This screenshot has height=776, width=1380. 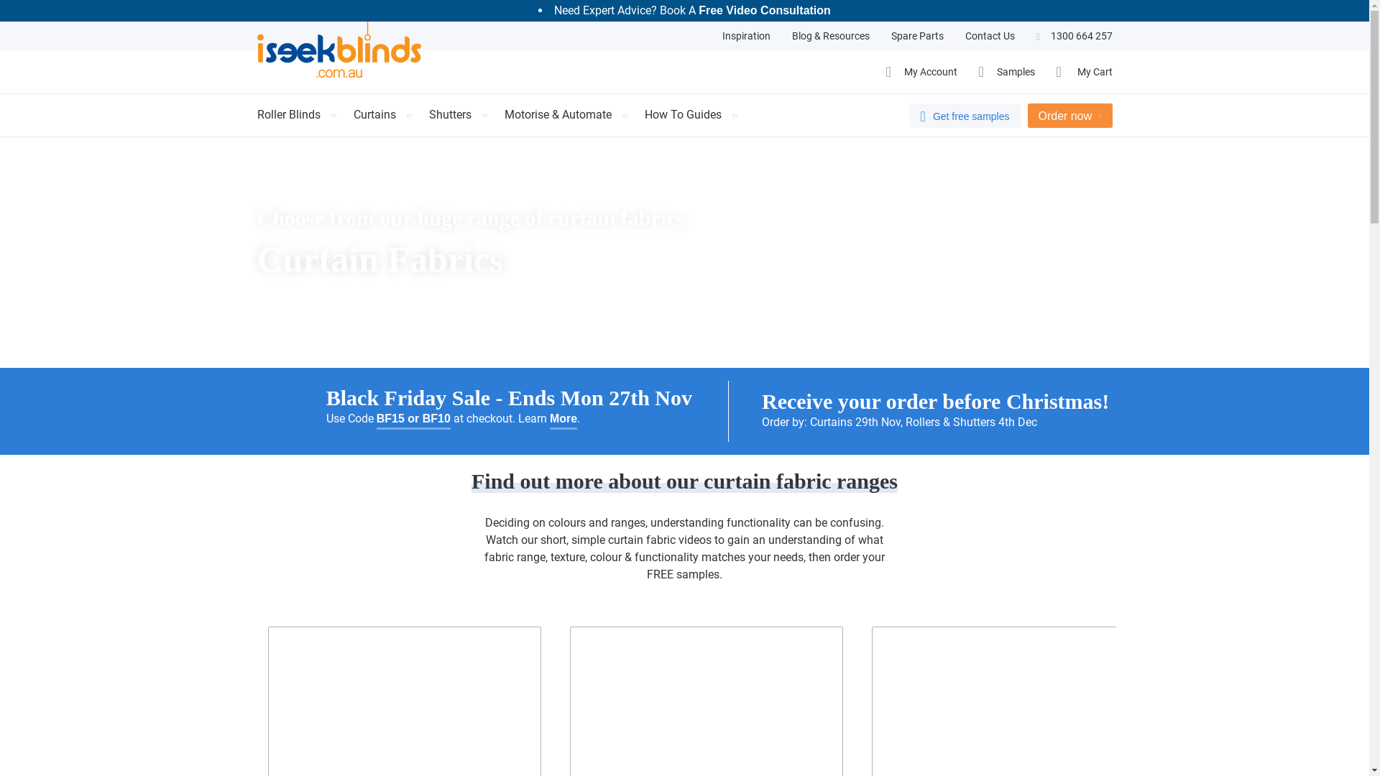 What do you see at coordinates (289, 115) in the screenshot?
I see `Roller Blinds` at bounding box center [289, 115].